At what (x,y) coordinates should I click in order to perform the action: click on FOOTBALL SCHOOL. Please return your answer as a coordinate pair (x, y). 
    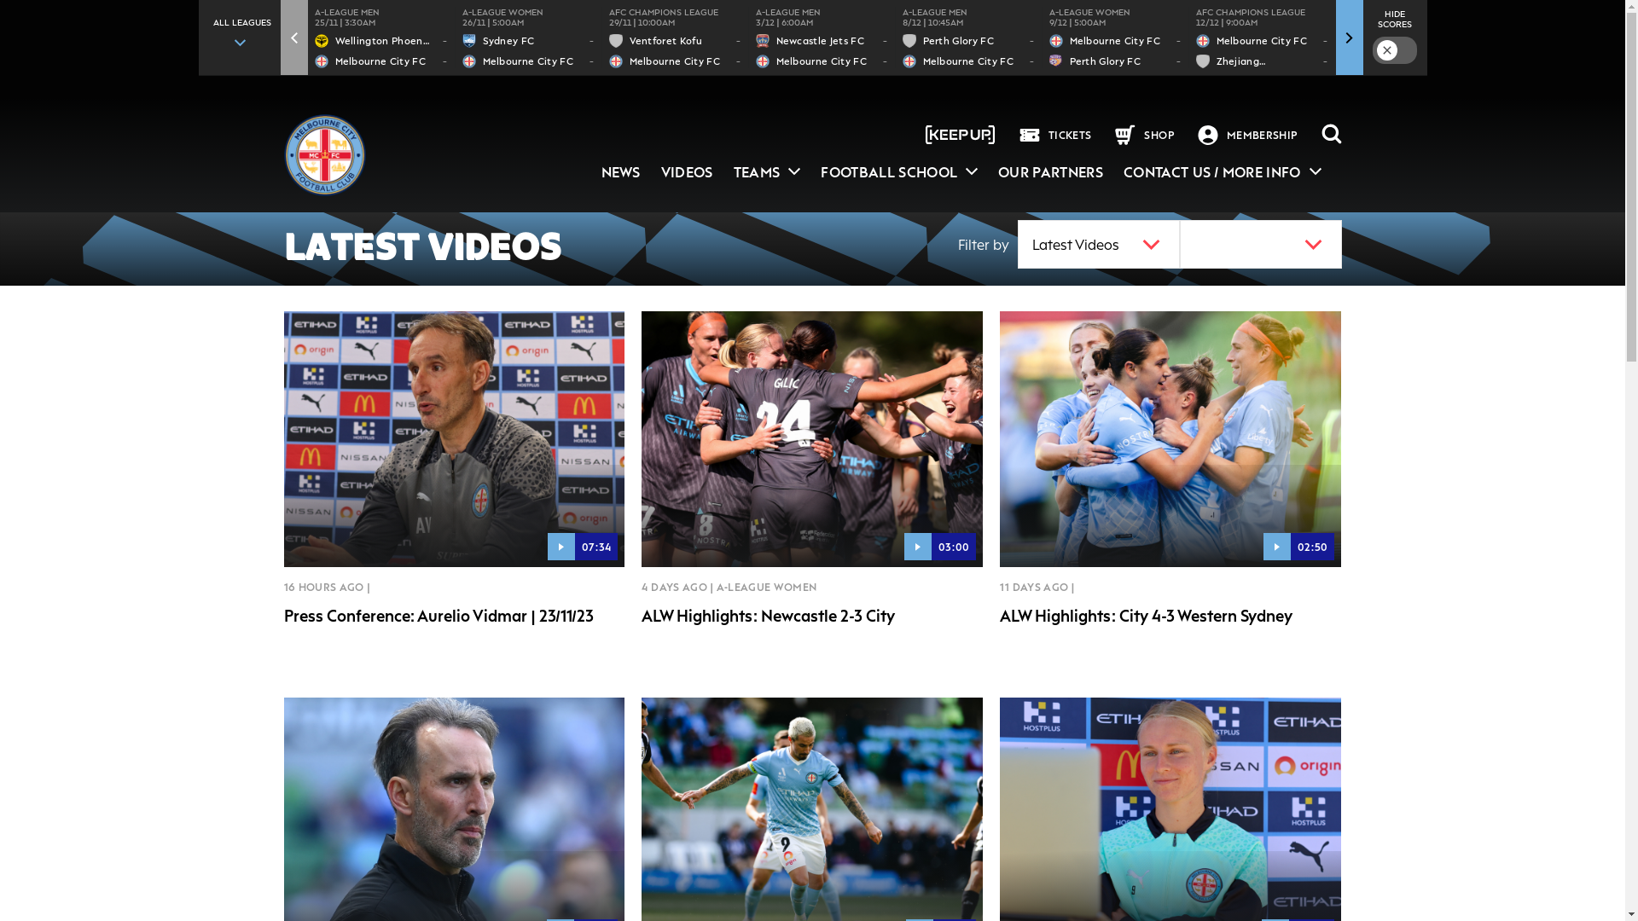
    Looking at the image, I should click on (899, 172).